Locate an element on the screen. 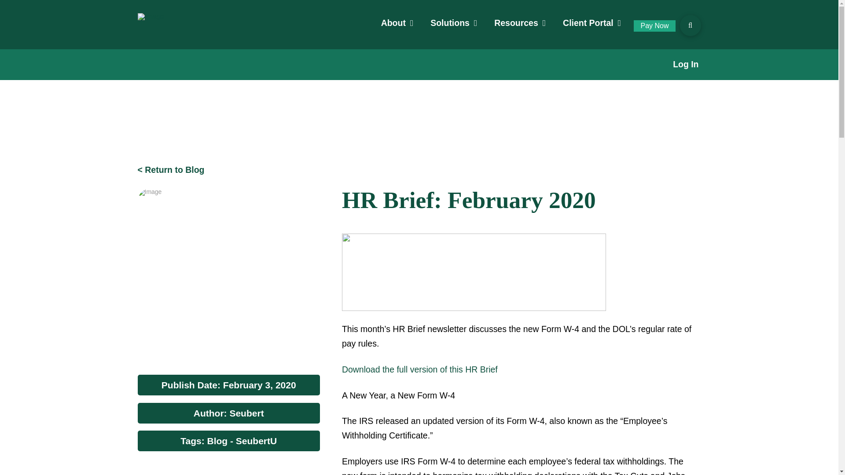  Pay Now is located at coordinates (654, 26).